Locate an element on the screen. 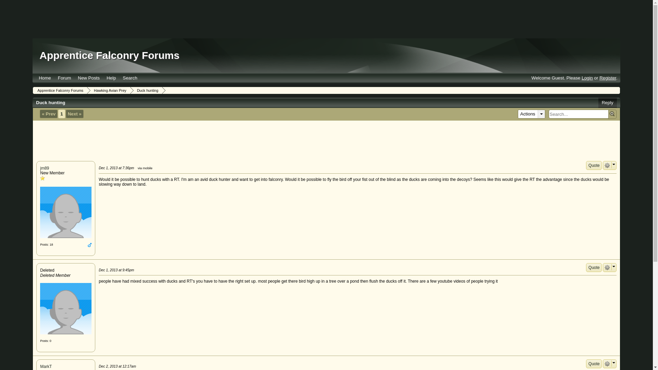 Image resolution: width=658 pixels, height=370 pixels. Hawking Avian Prey is located at coordinates (109, 90).